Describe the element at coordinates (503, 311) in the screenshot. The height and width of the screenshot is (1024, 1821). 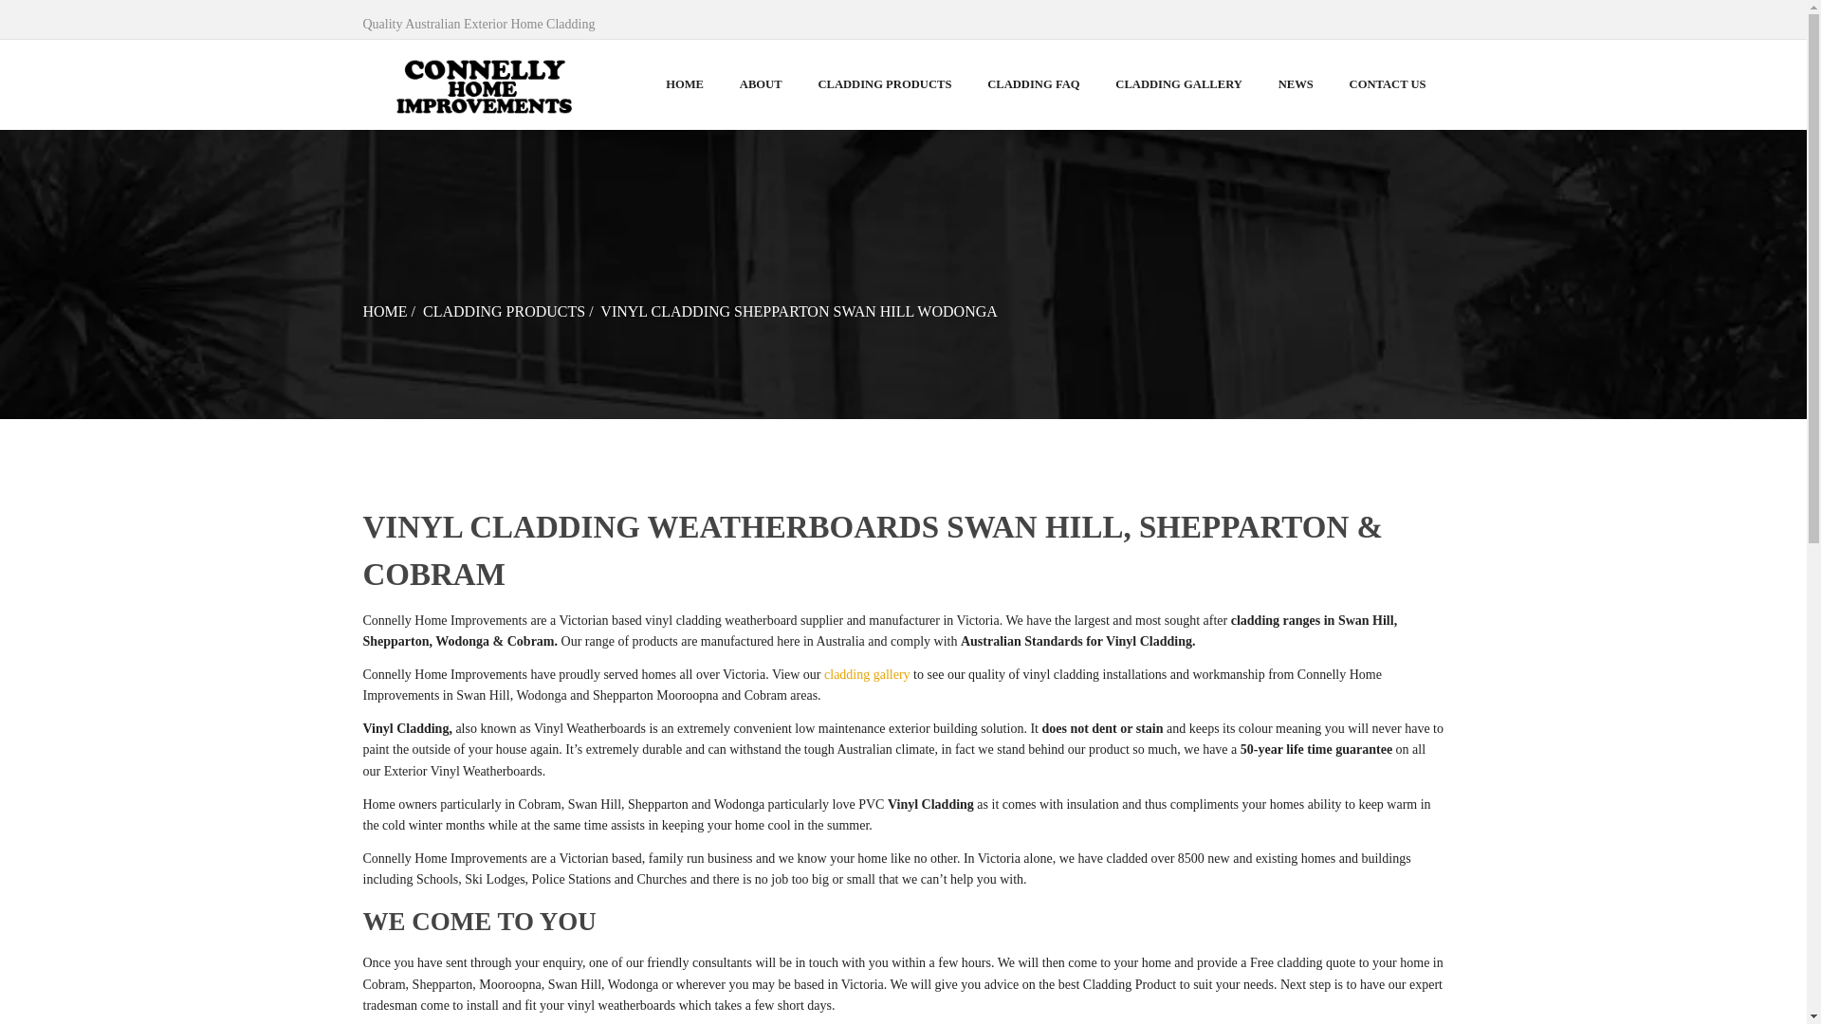
I see `CLADDING PRODUCTS` at that location.